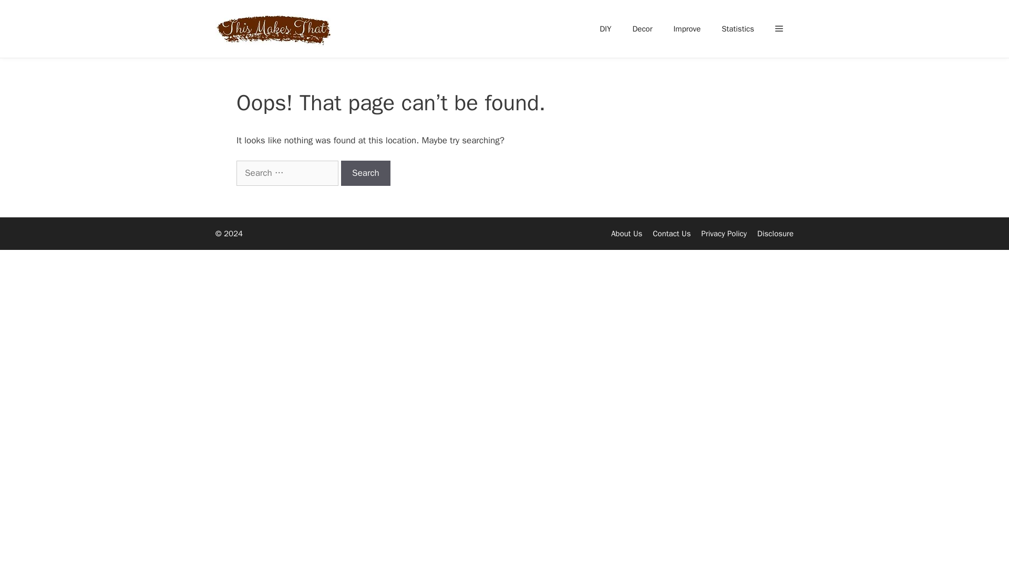 Image resolution: width=1009 pixels, height=567 pixels. Describe the element at coordinates (775, 233) in the screenshot. I see `Disclosure` at that location.